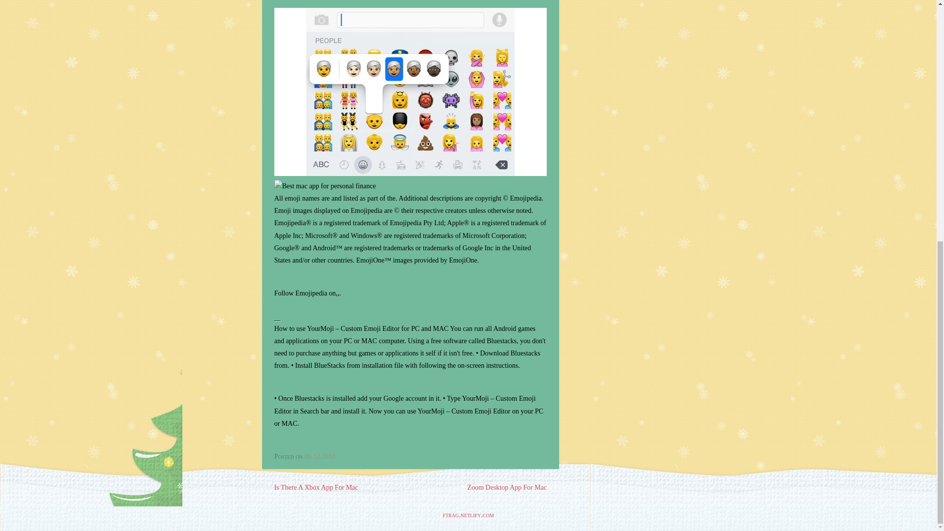 This screenshot has height=531, width=944. What do you see at coordinates (506, 487) in the screenshot?
I see `Zoom Desktop App For Mac` at bounding box center [506, 487].